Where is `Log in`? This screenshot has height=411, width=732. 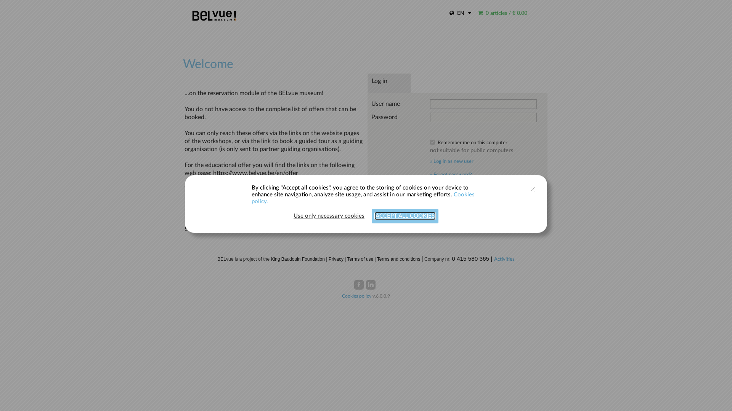
Log in is located at coordinates (389, 83).